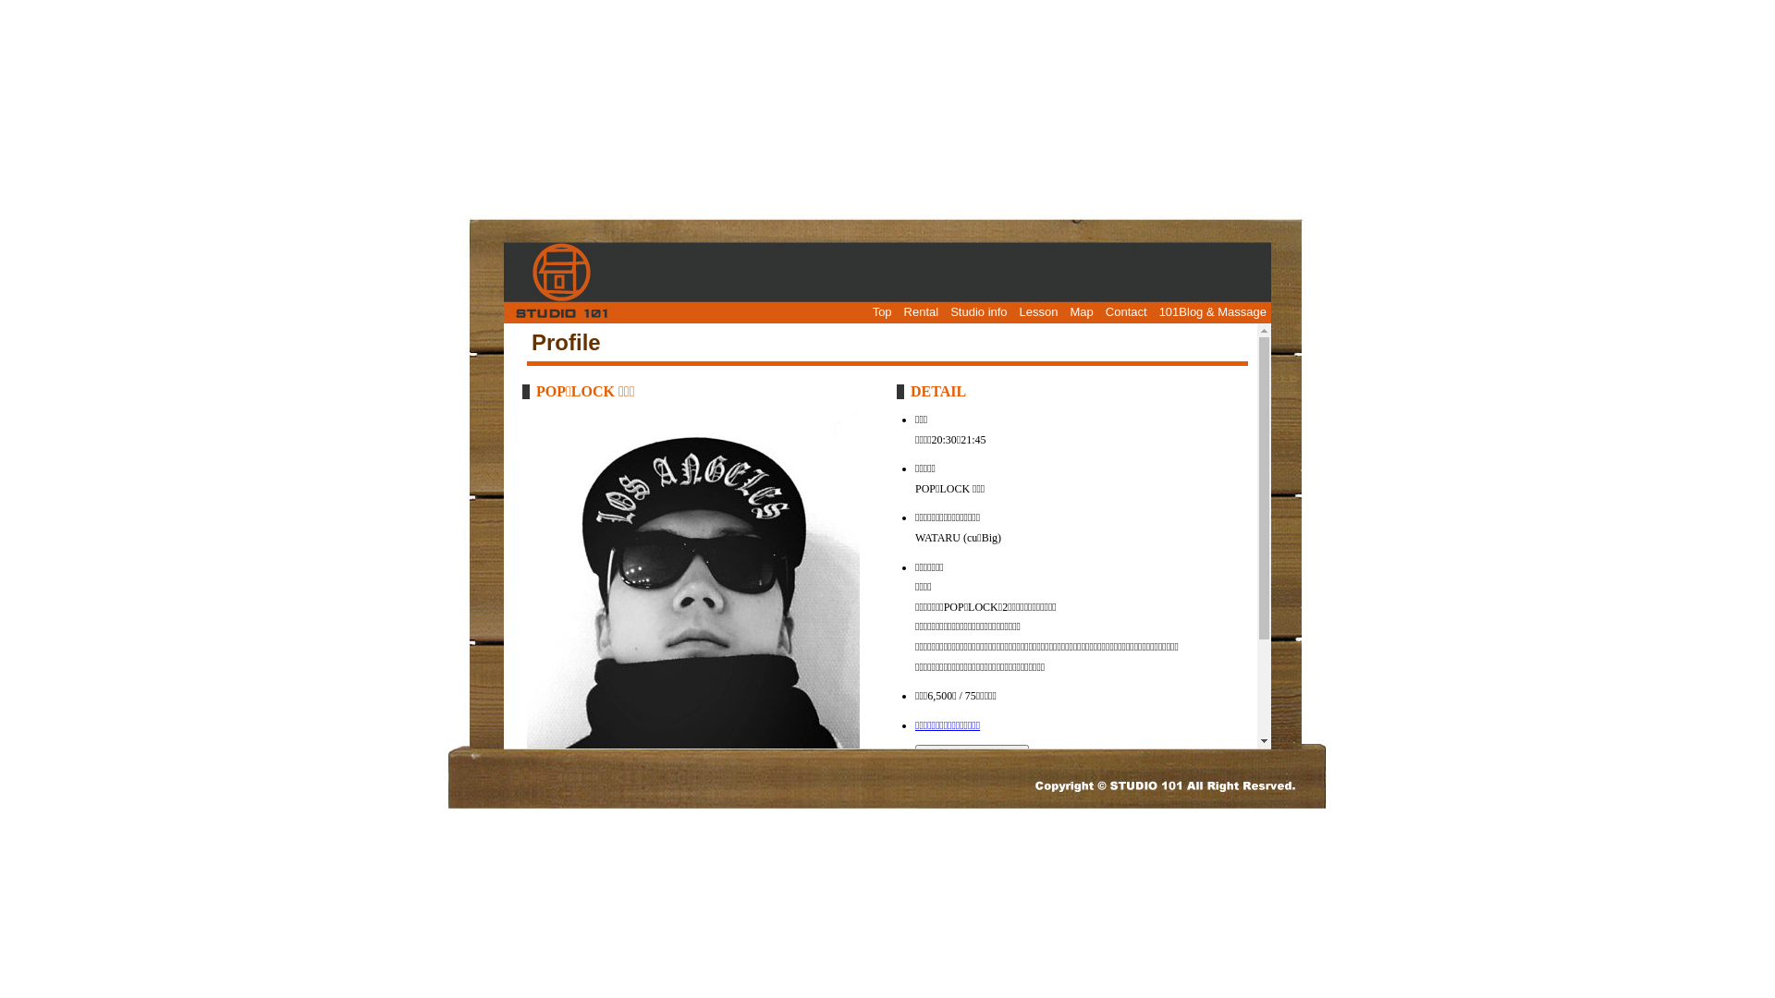 This screenshot has width=1775, height=998. I want to click on Lesson, so click(1039, 312).